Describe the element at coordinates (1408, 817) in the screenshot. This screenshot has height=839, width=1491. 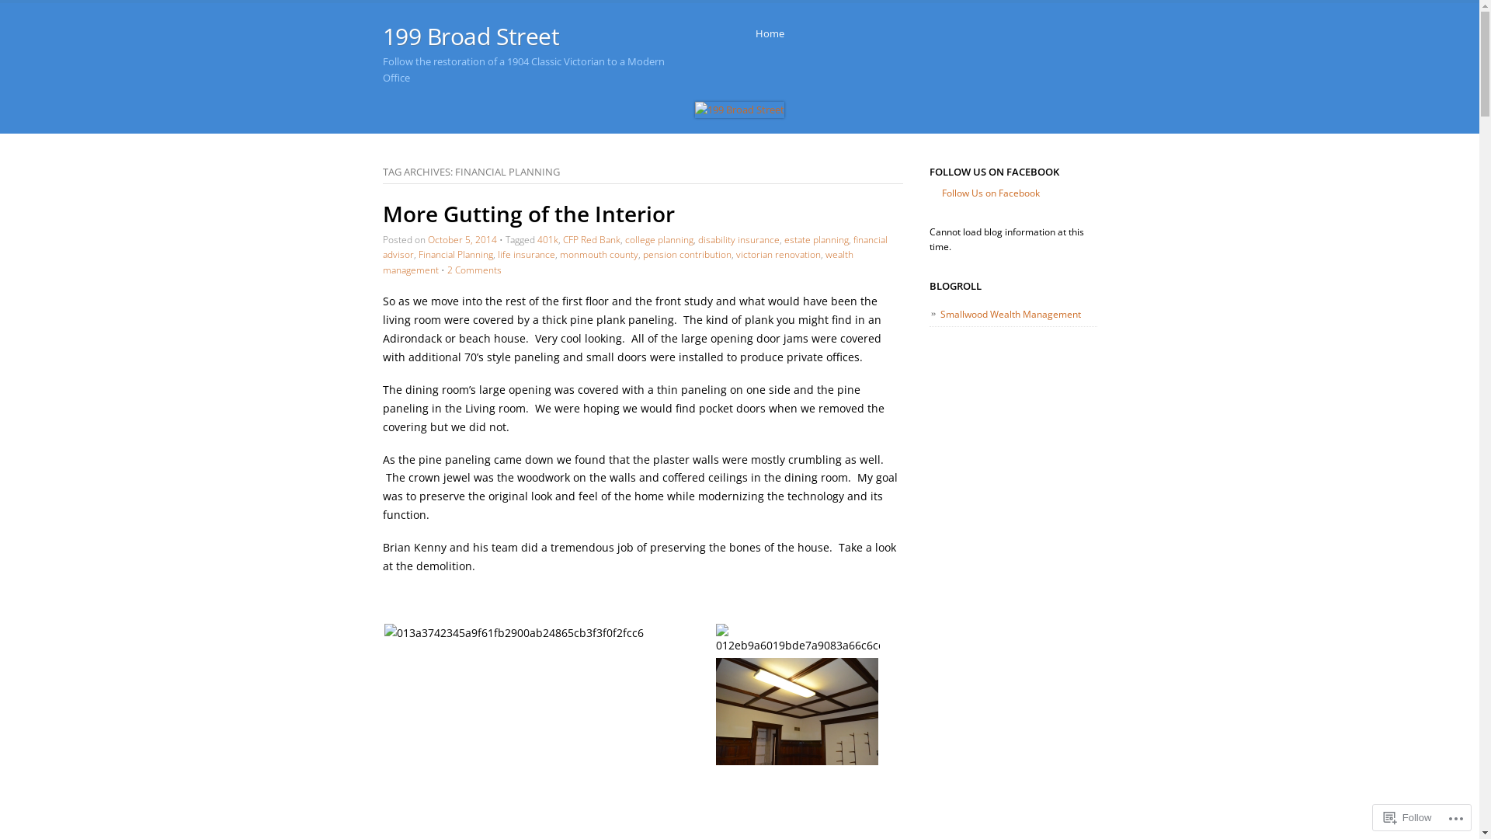
I see `Follow` at that location.